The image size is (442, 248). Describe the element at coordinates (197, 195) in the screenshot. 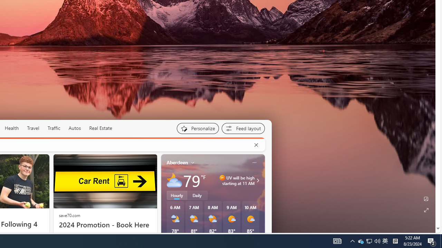

I see `Daily` at that location.